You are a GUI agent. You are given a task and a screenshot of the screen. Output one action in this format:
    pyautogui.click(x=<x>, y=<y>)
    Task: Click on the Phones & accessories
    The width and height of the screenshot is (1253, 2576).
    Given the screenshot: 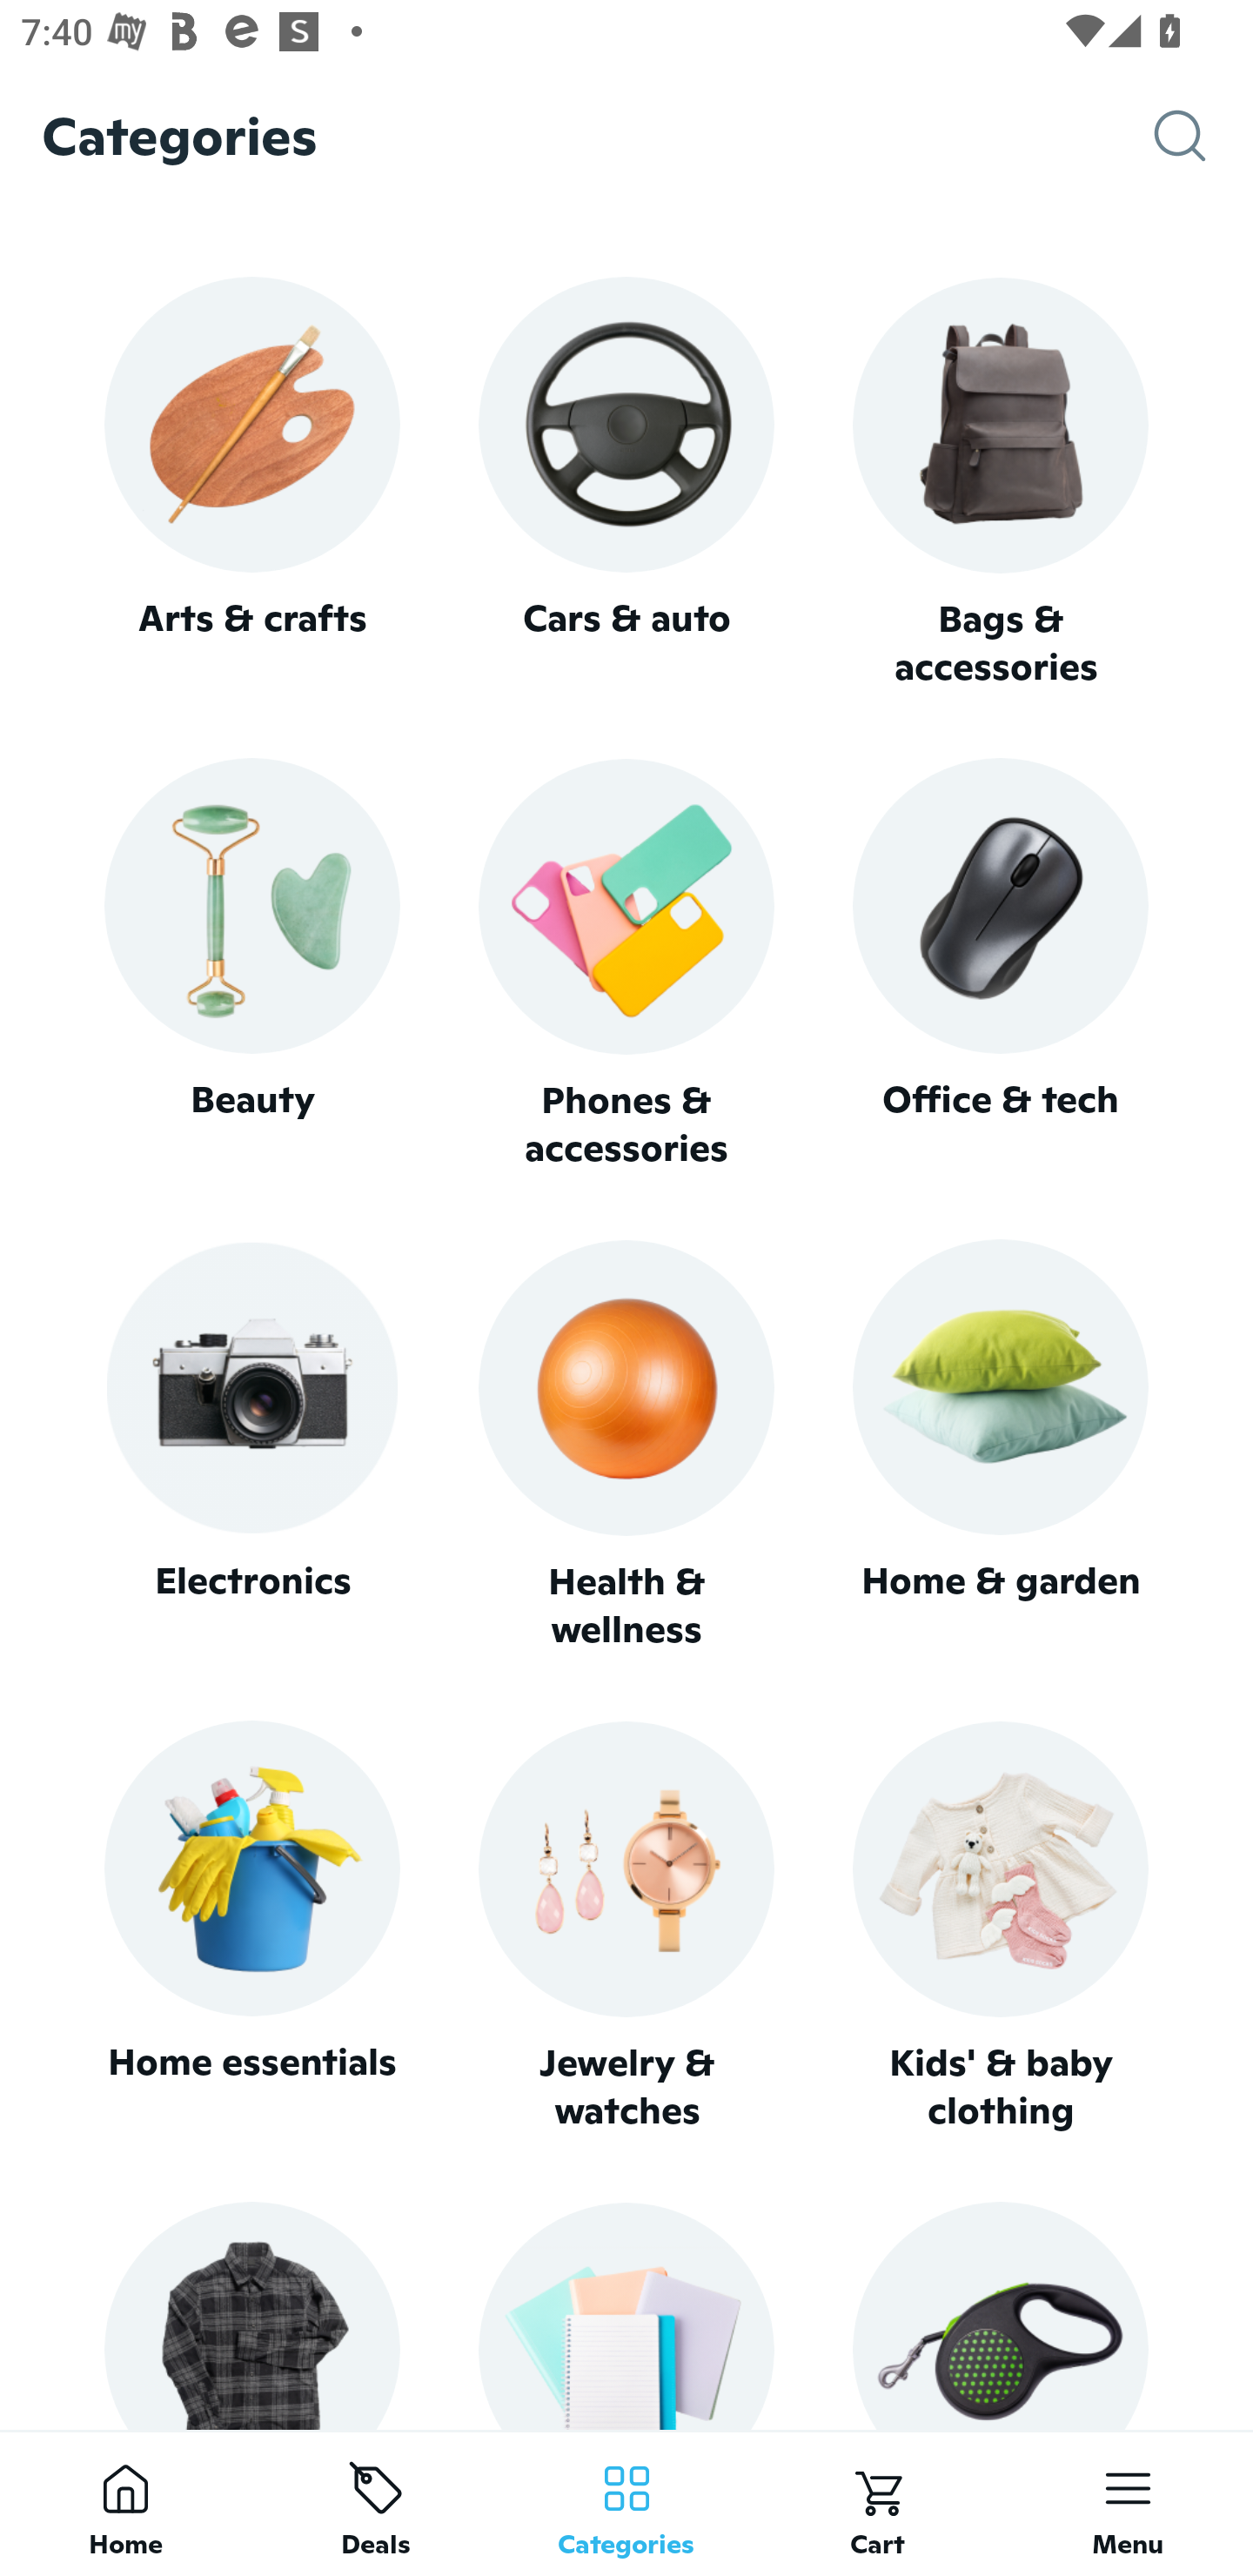 What is the action you would take?
    pyautogui.click(x=626, y=966)
    